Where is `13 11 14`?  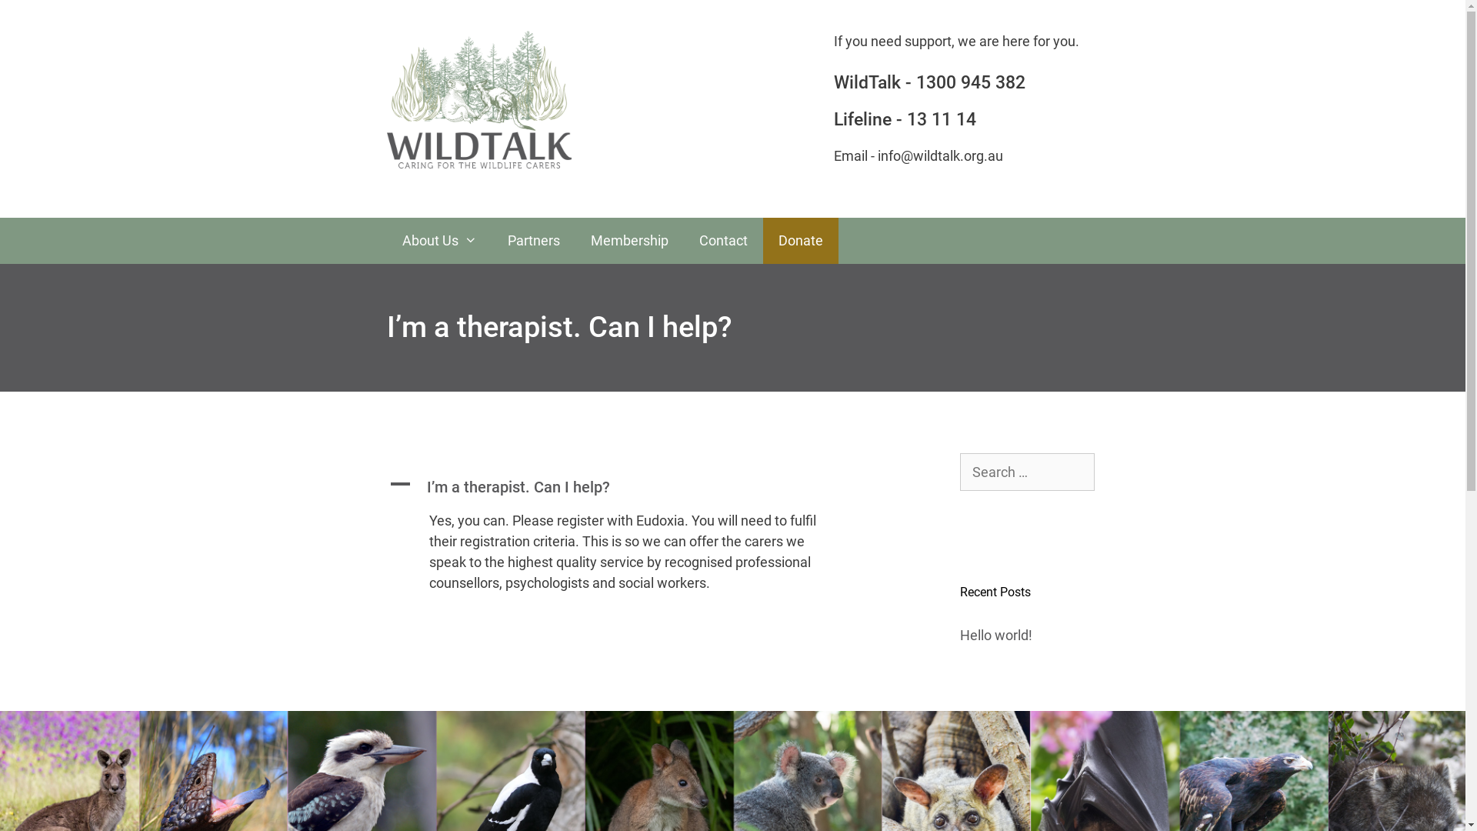
13 11 14 is located at coordinates (941, 120).